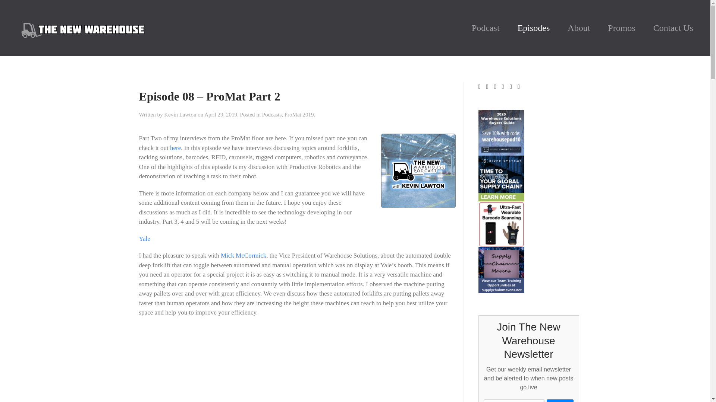 The width and height of the screenshot is (716, 402). Describe the element at coordinates (621, 28) in the screenshot. I see `Promos` at that location.